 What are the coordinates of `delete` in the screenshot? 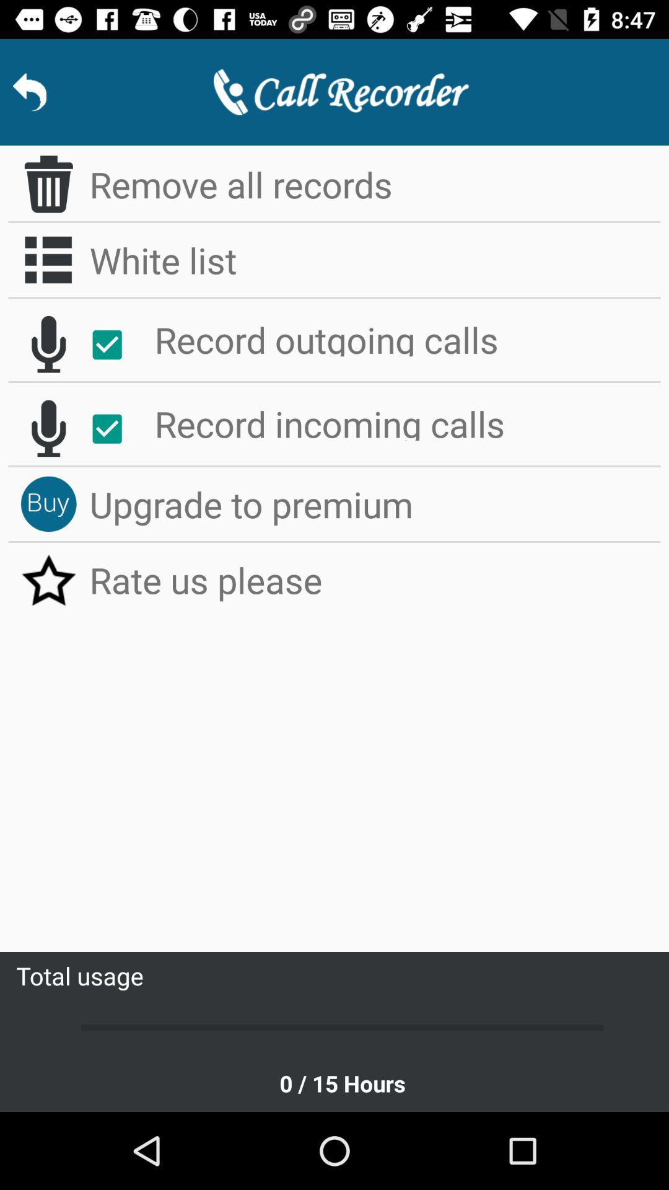 It's located at (48, 184).